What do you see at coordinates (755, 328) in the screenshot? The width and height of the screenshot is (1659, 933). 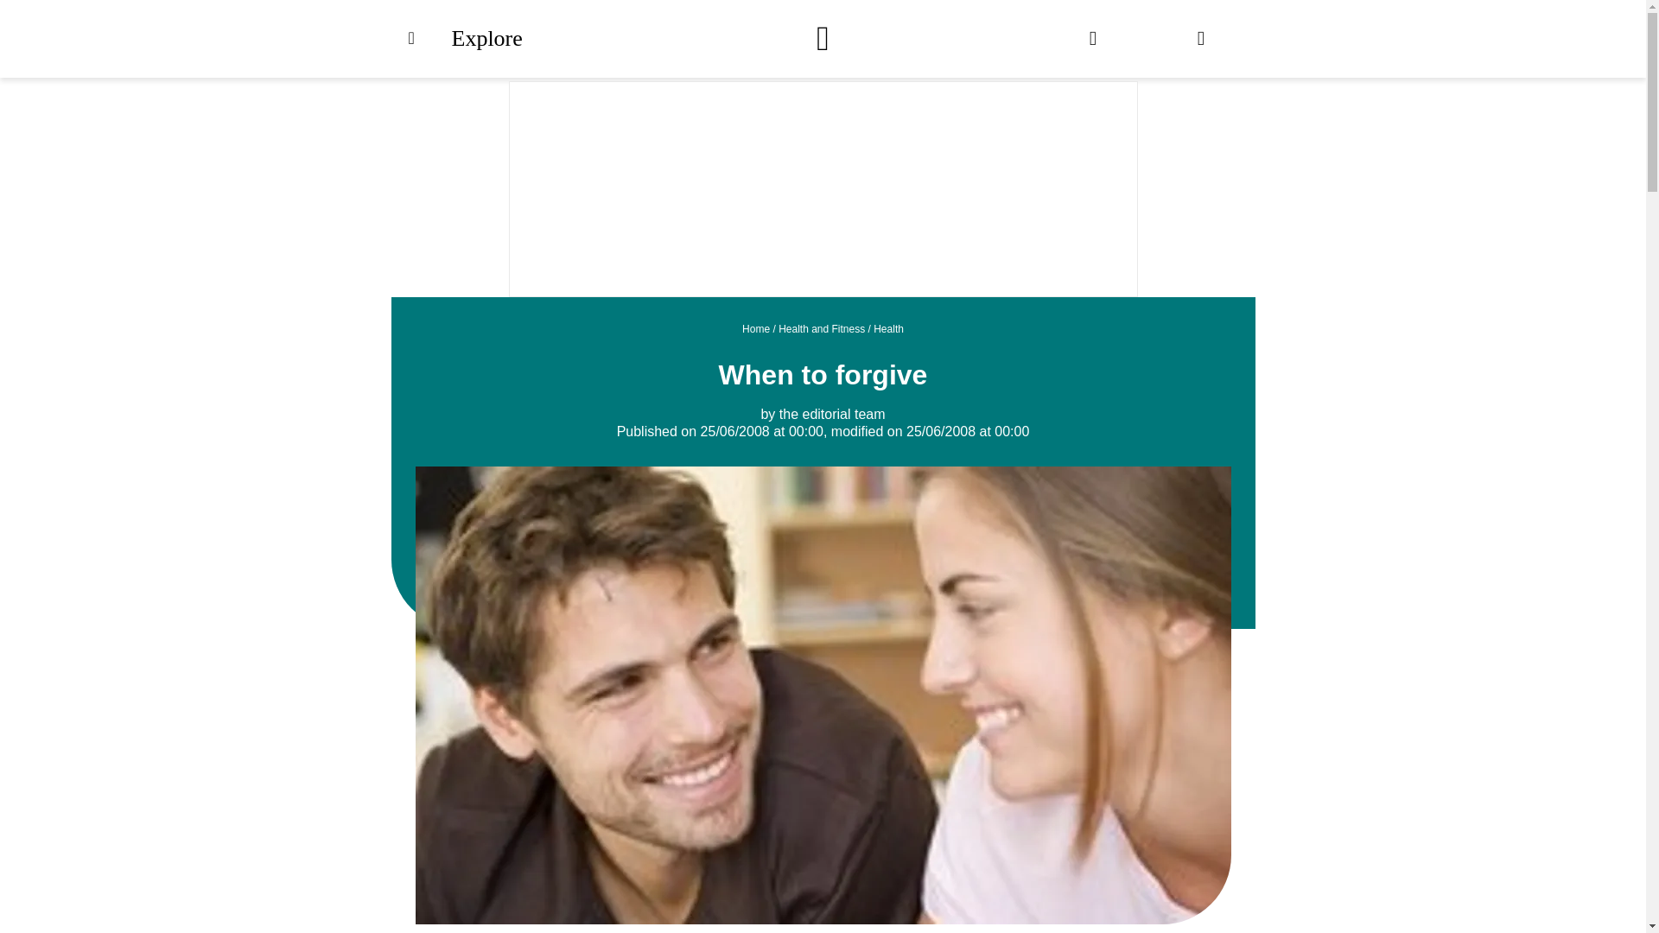 I see `Home` at bounding box center [755, 328].